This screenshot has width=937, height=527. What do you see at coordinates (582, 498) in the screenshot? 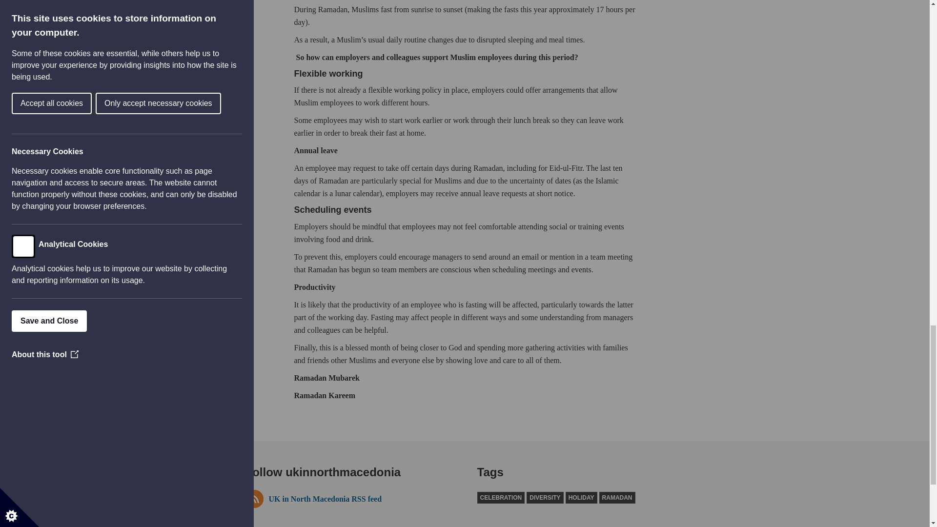
I see `holiday Tag` at bounding box center [582, 498].